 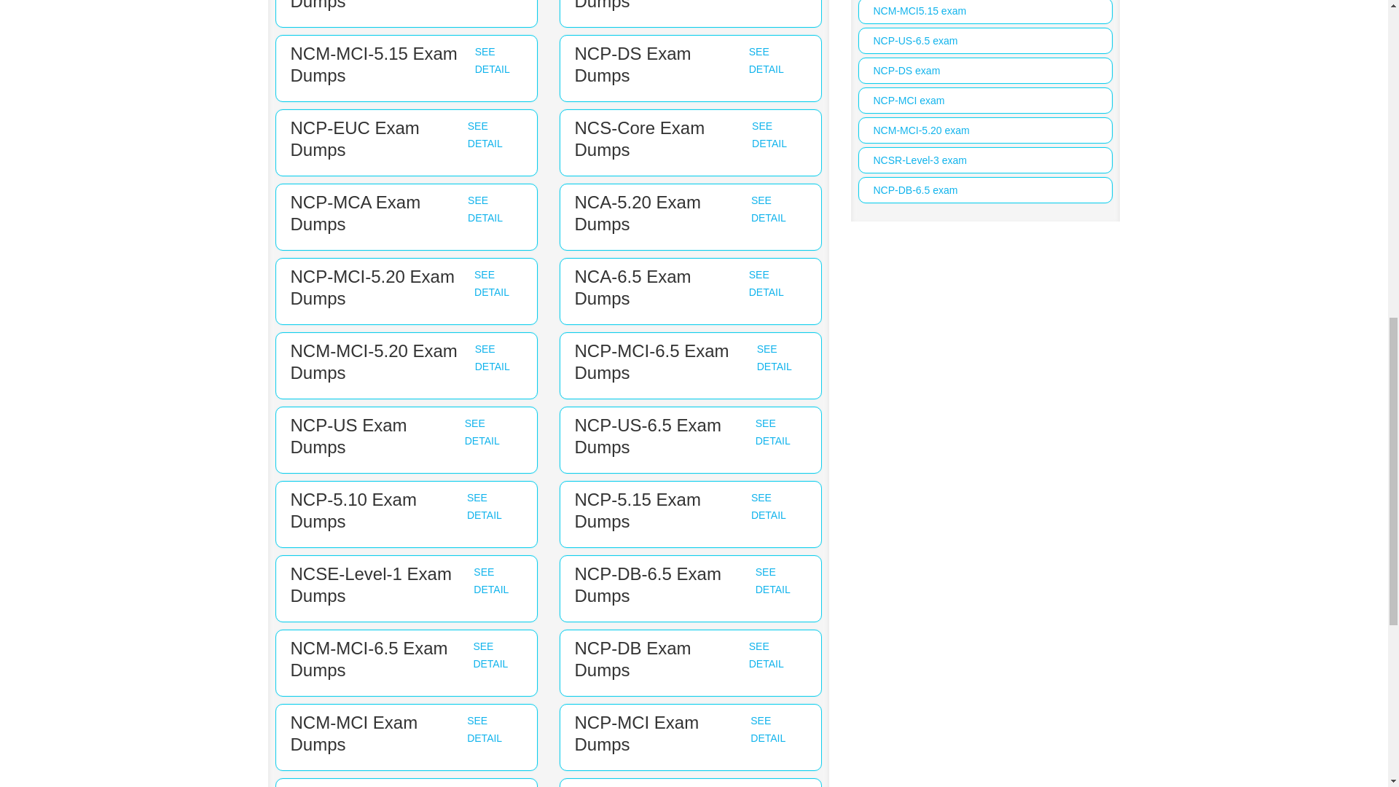 I want to click on SEE DETAIL, so click(x=772, y=580).